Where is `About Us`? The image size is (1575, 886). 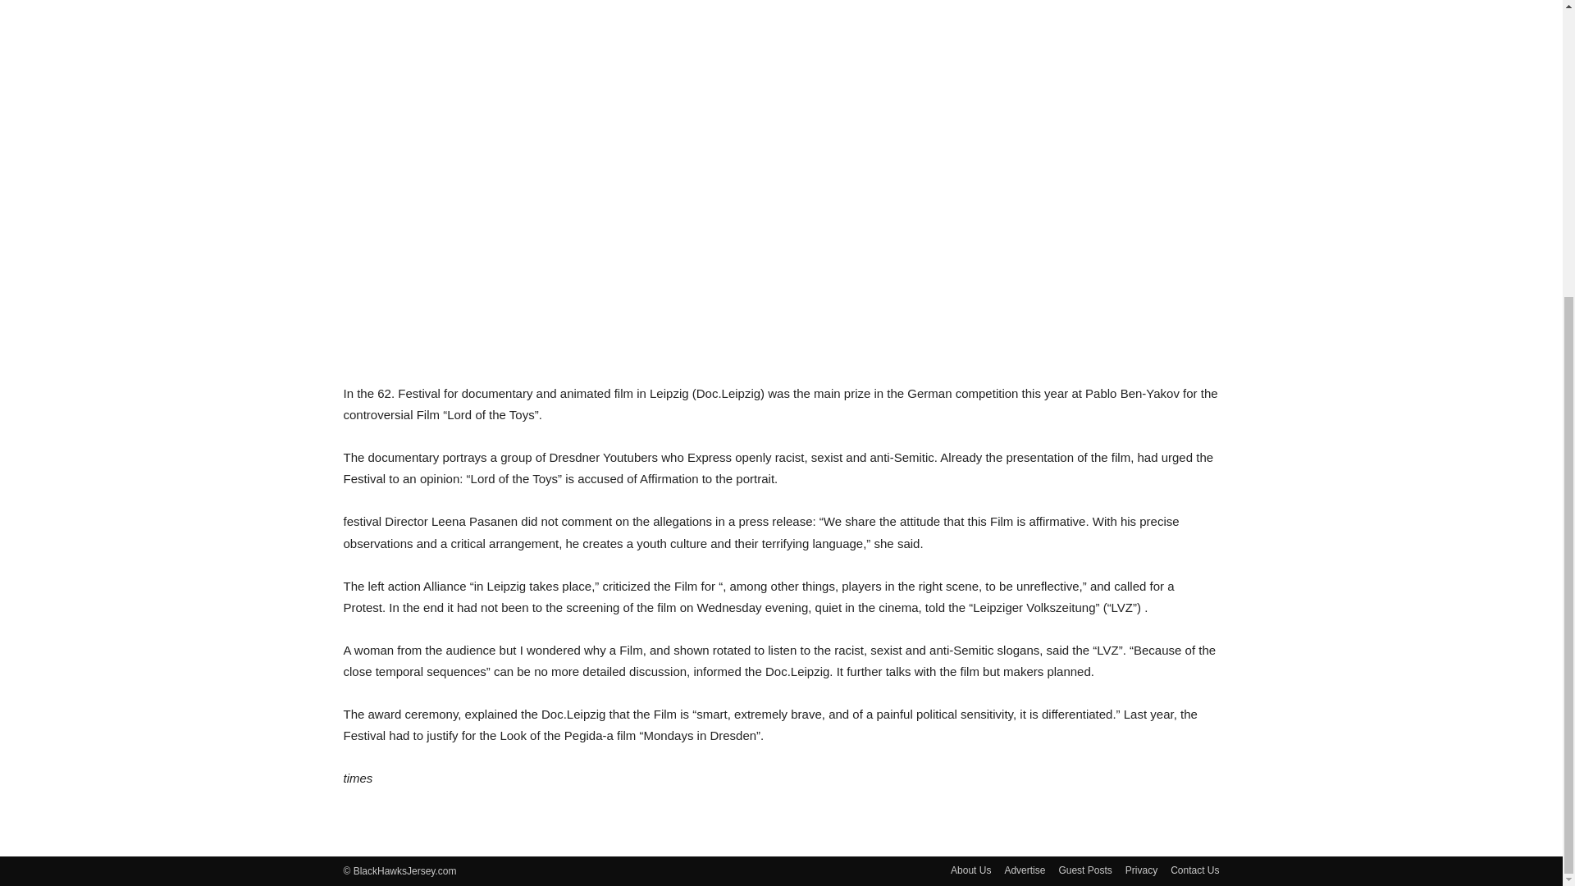 About Us is located at coordinates (970, 870).